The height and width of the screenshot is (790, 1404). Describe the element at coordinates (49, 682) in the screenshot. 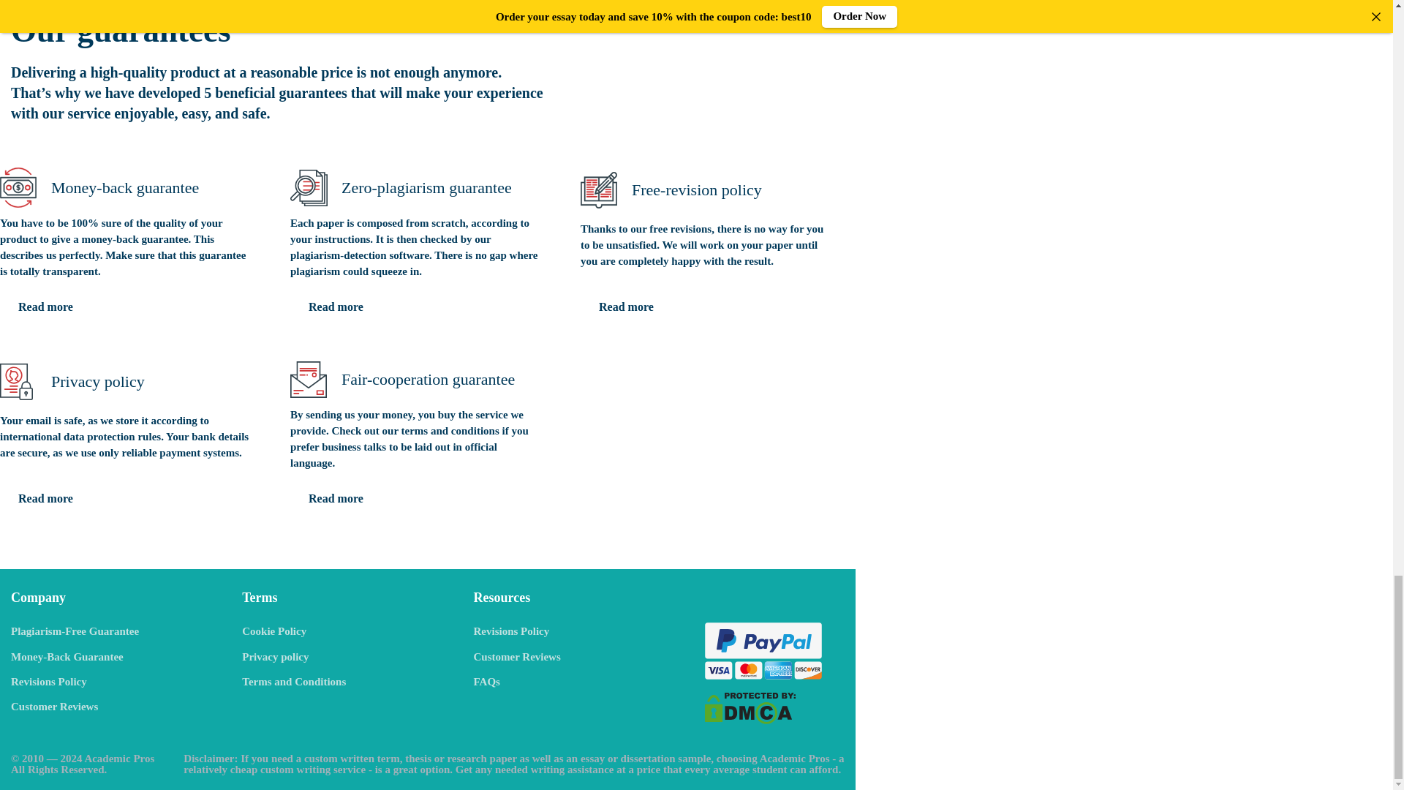

I see `Revisions Policy` at that location.